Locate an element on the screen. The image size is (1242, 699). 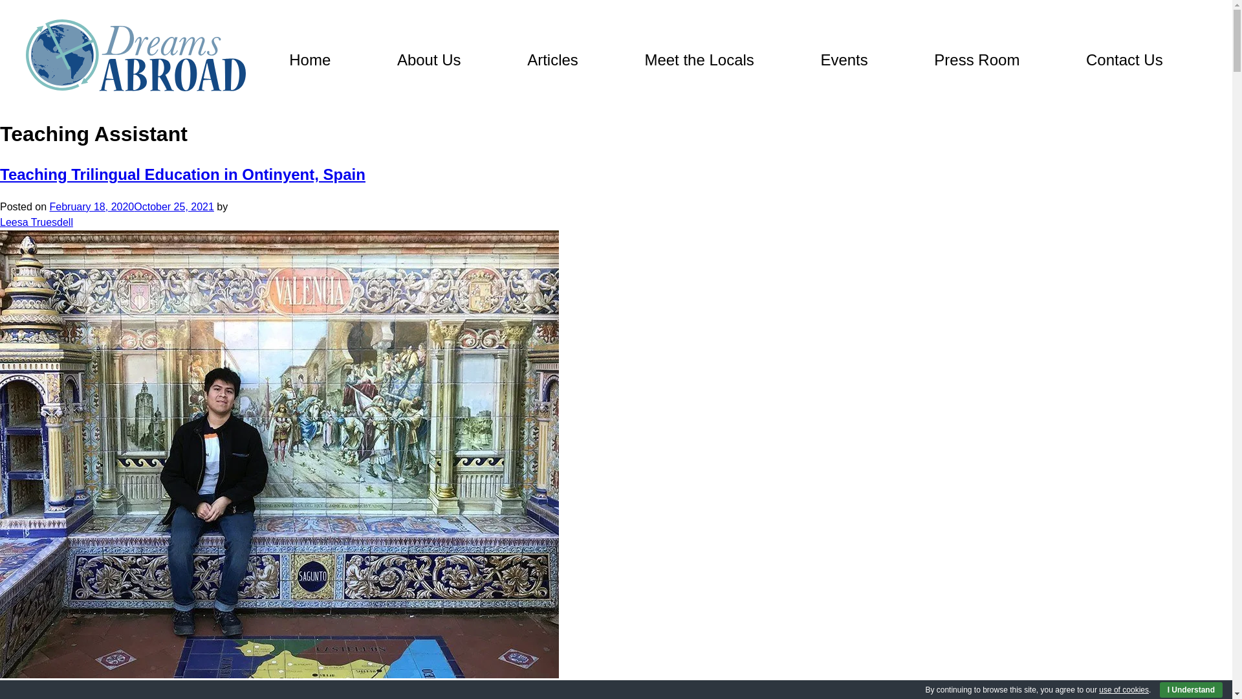
Contact Us is located at coordinates (1124, 60).